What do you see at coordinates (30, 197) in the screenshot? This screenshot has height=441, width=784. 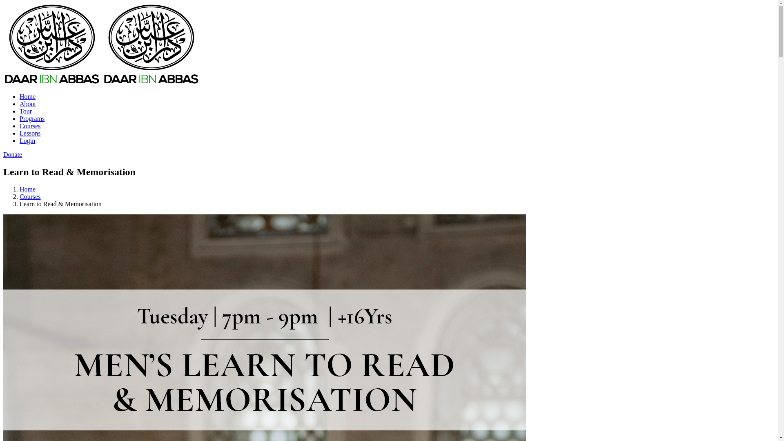 I see `Courses` at bounding box center [30, 197].